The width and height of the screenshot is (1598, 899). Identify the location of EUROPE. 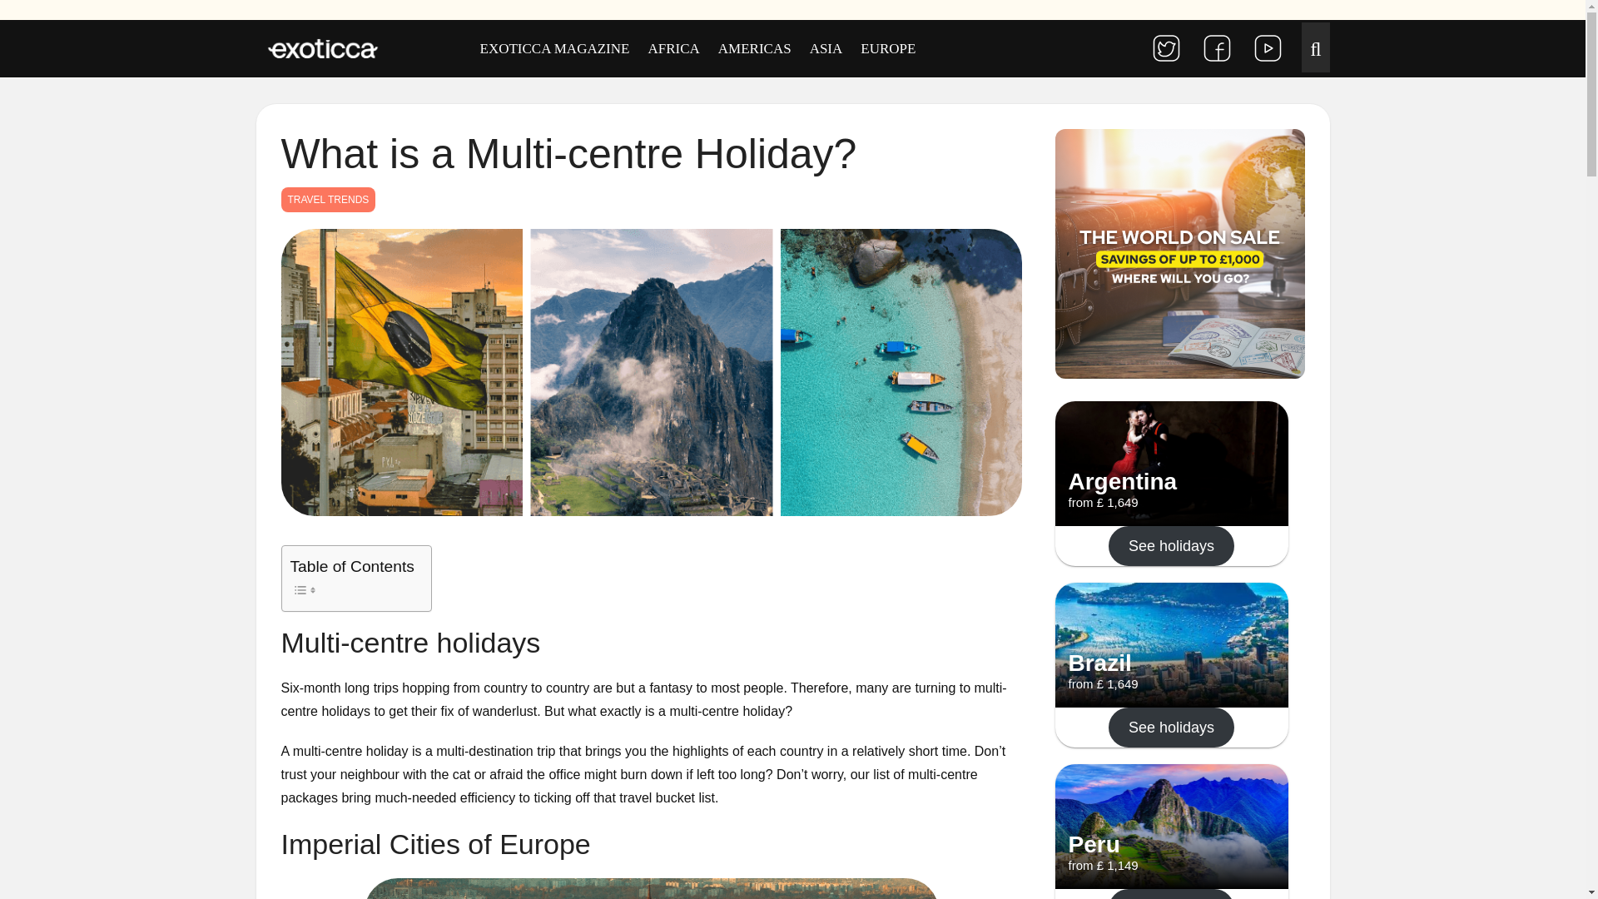
(888, 48).